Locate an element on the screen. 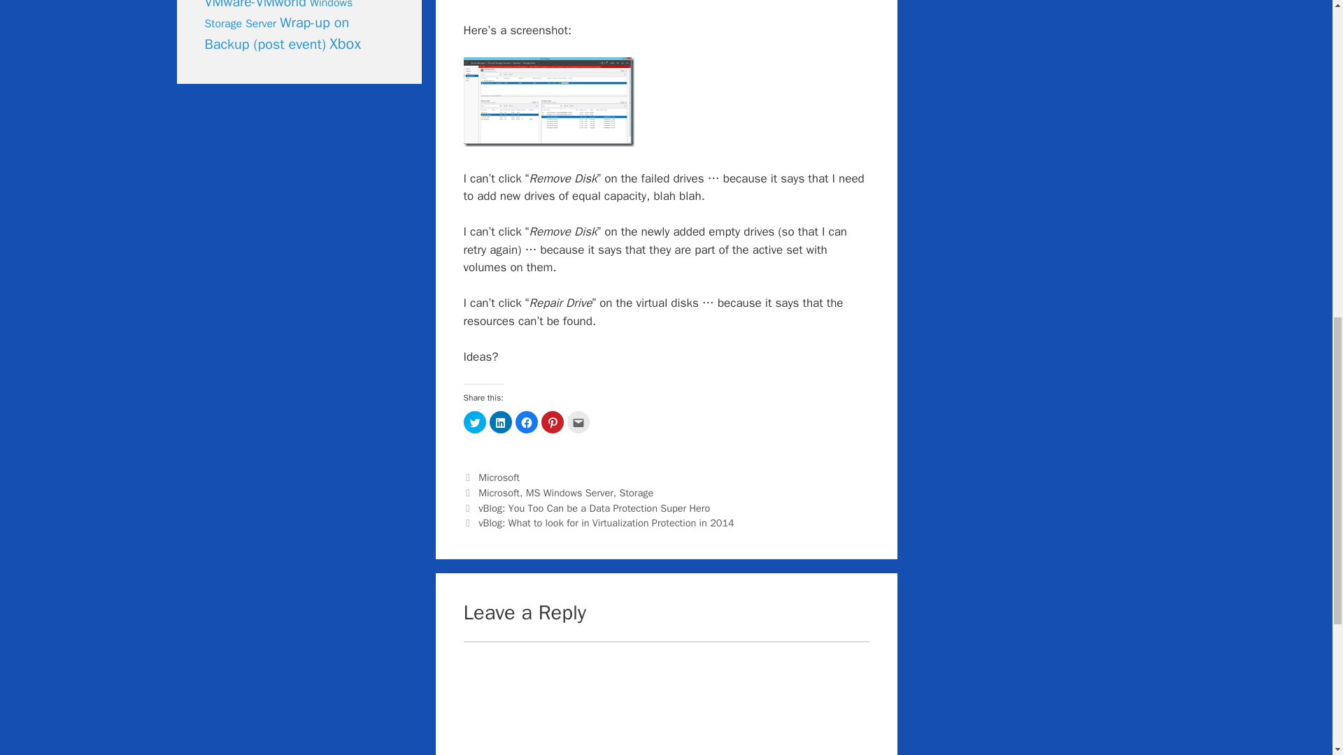 This screenshot has height=755, width=1343. StorageSpaces-error1 is located at coordinates (548, 102).